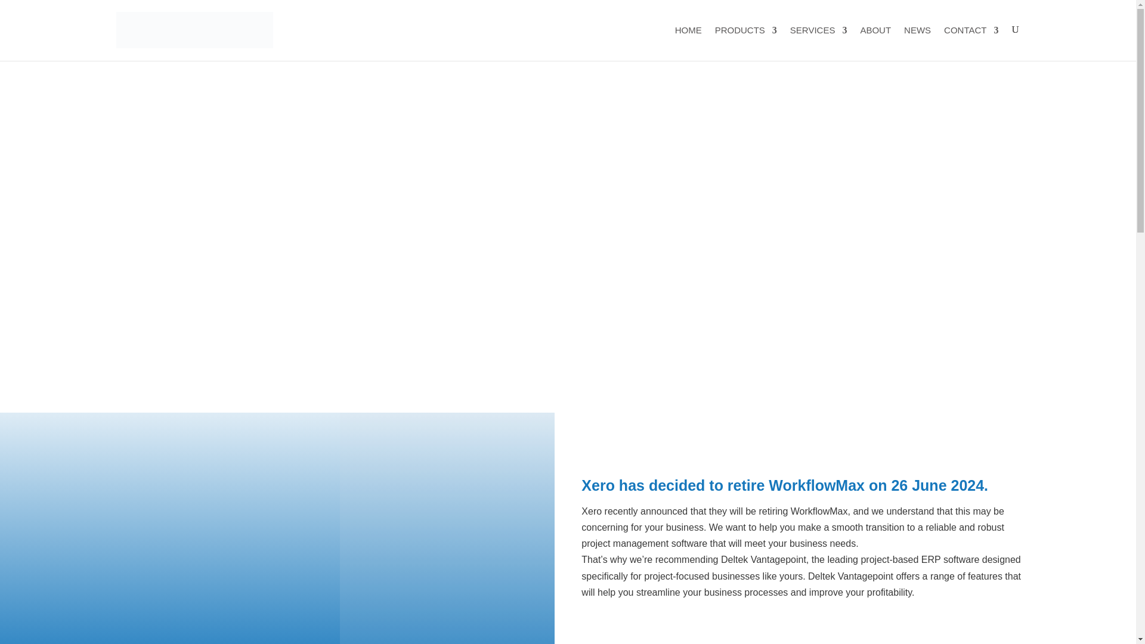 The image size is (1145, 644). What do you see at coordinates (971, 42) in the screenshot?
I see `CONTACT` at bounding box center [971, 42].